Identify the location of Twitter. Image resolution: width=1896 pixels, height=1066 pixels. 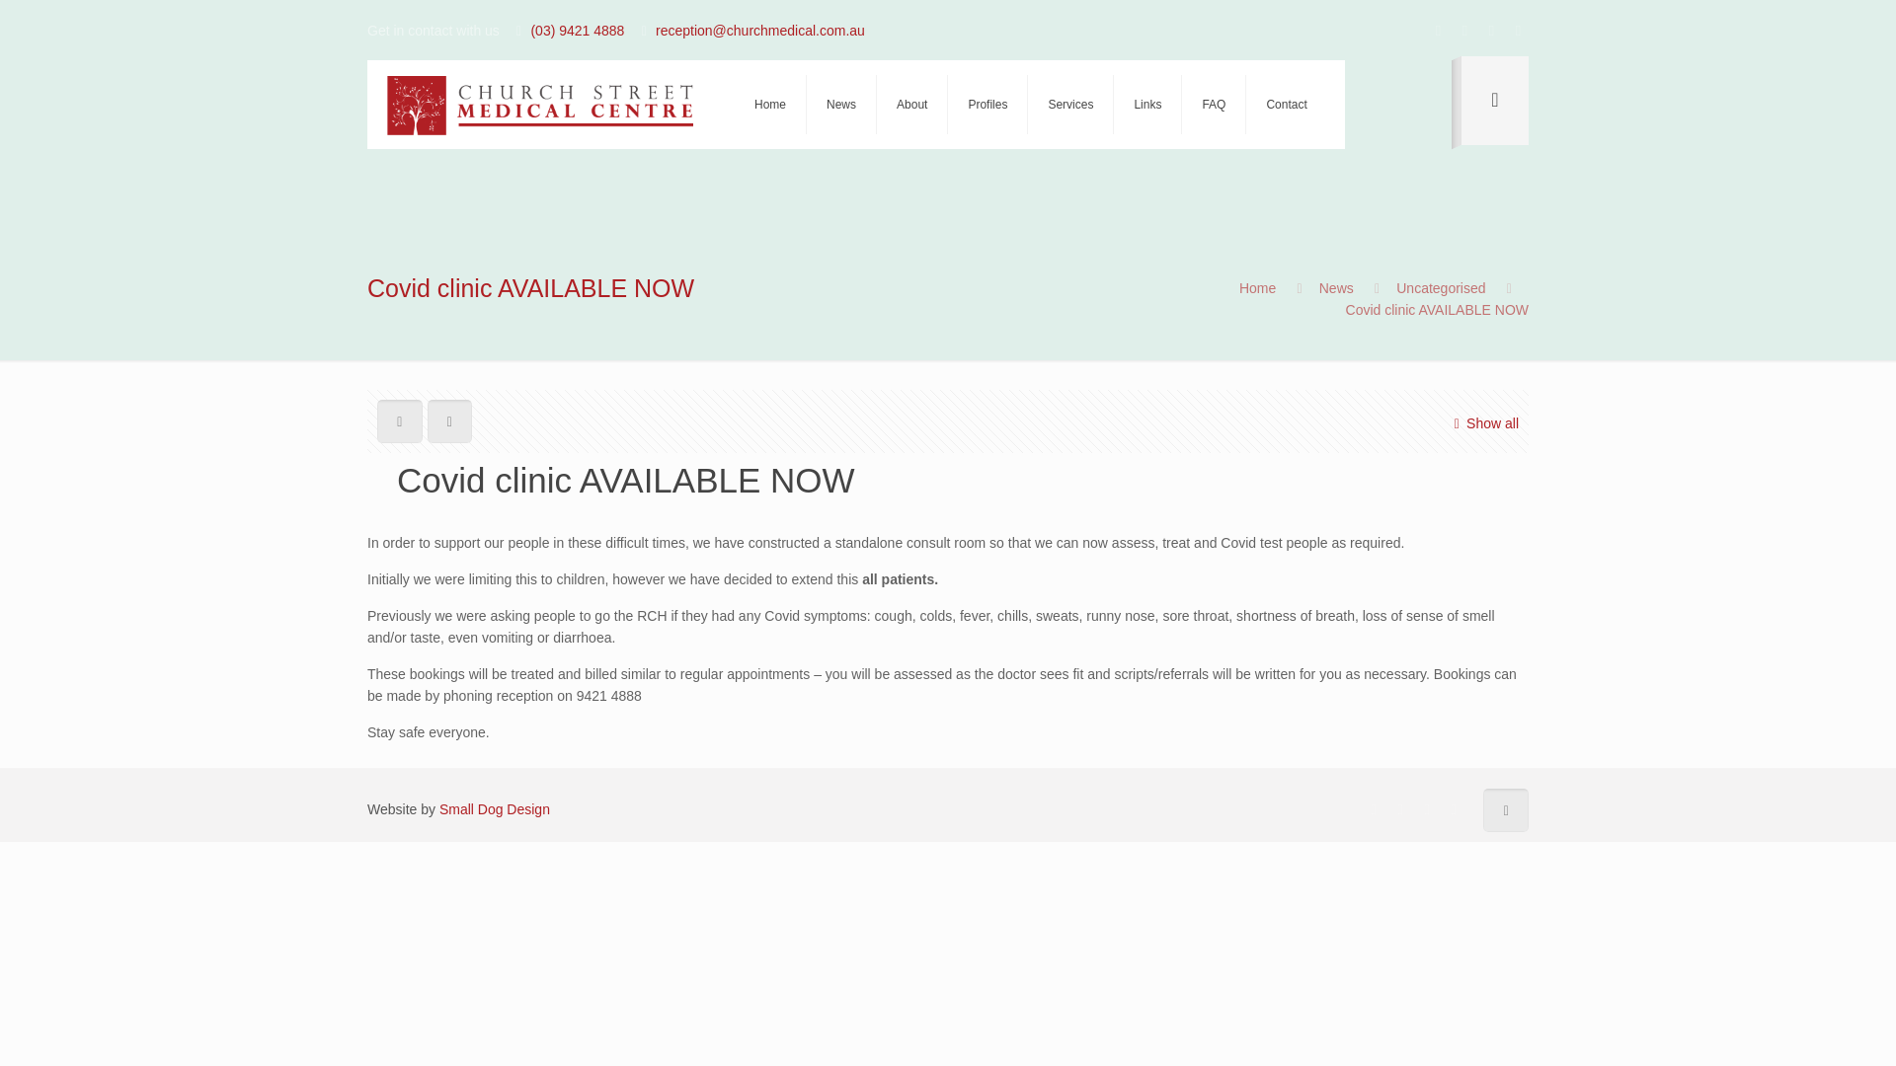
(1426, 809).